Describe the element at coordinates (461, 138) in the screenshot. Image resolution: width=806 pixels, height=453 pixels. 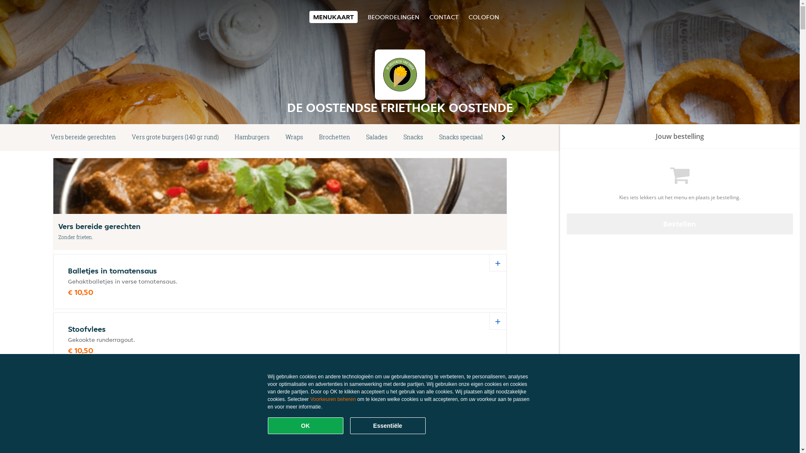
I see `Snacks speciaal` at that location.